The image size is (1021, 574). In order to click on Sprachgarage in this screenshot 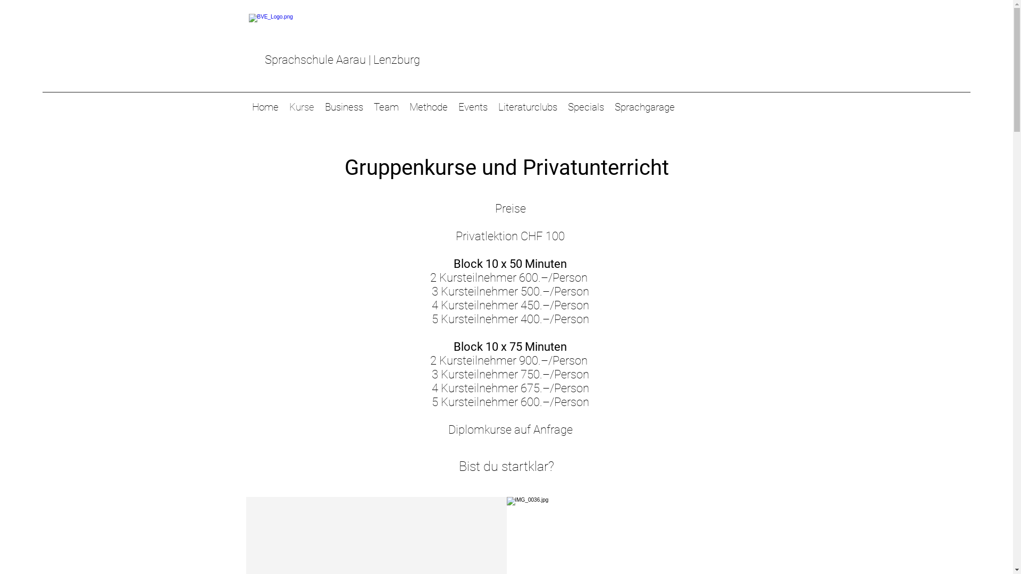, I will do `click(645, 107)`.